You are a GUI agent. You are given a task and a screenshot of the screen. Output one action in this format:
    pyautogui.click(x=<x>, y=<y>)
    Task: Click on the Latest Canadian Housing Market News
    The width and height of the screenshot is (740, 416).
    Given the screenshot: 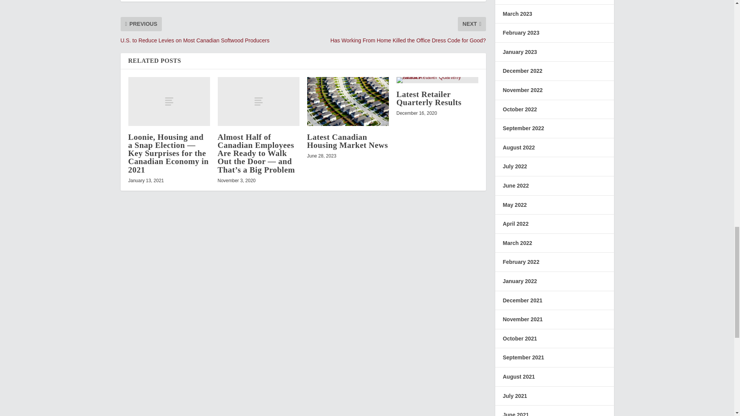 What is the action you would take?
    pyautogui.click(x=348, y=101)
    